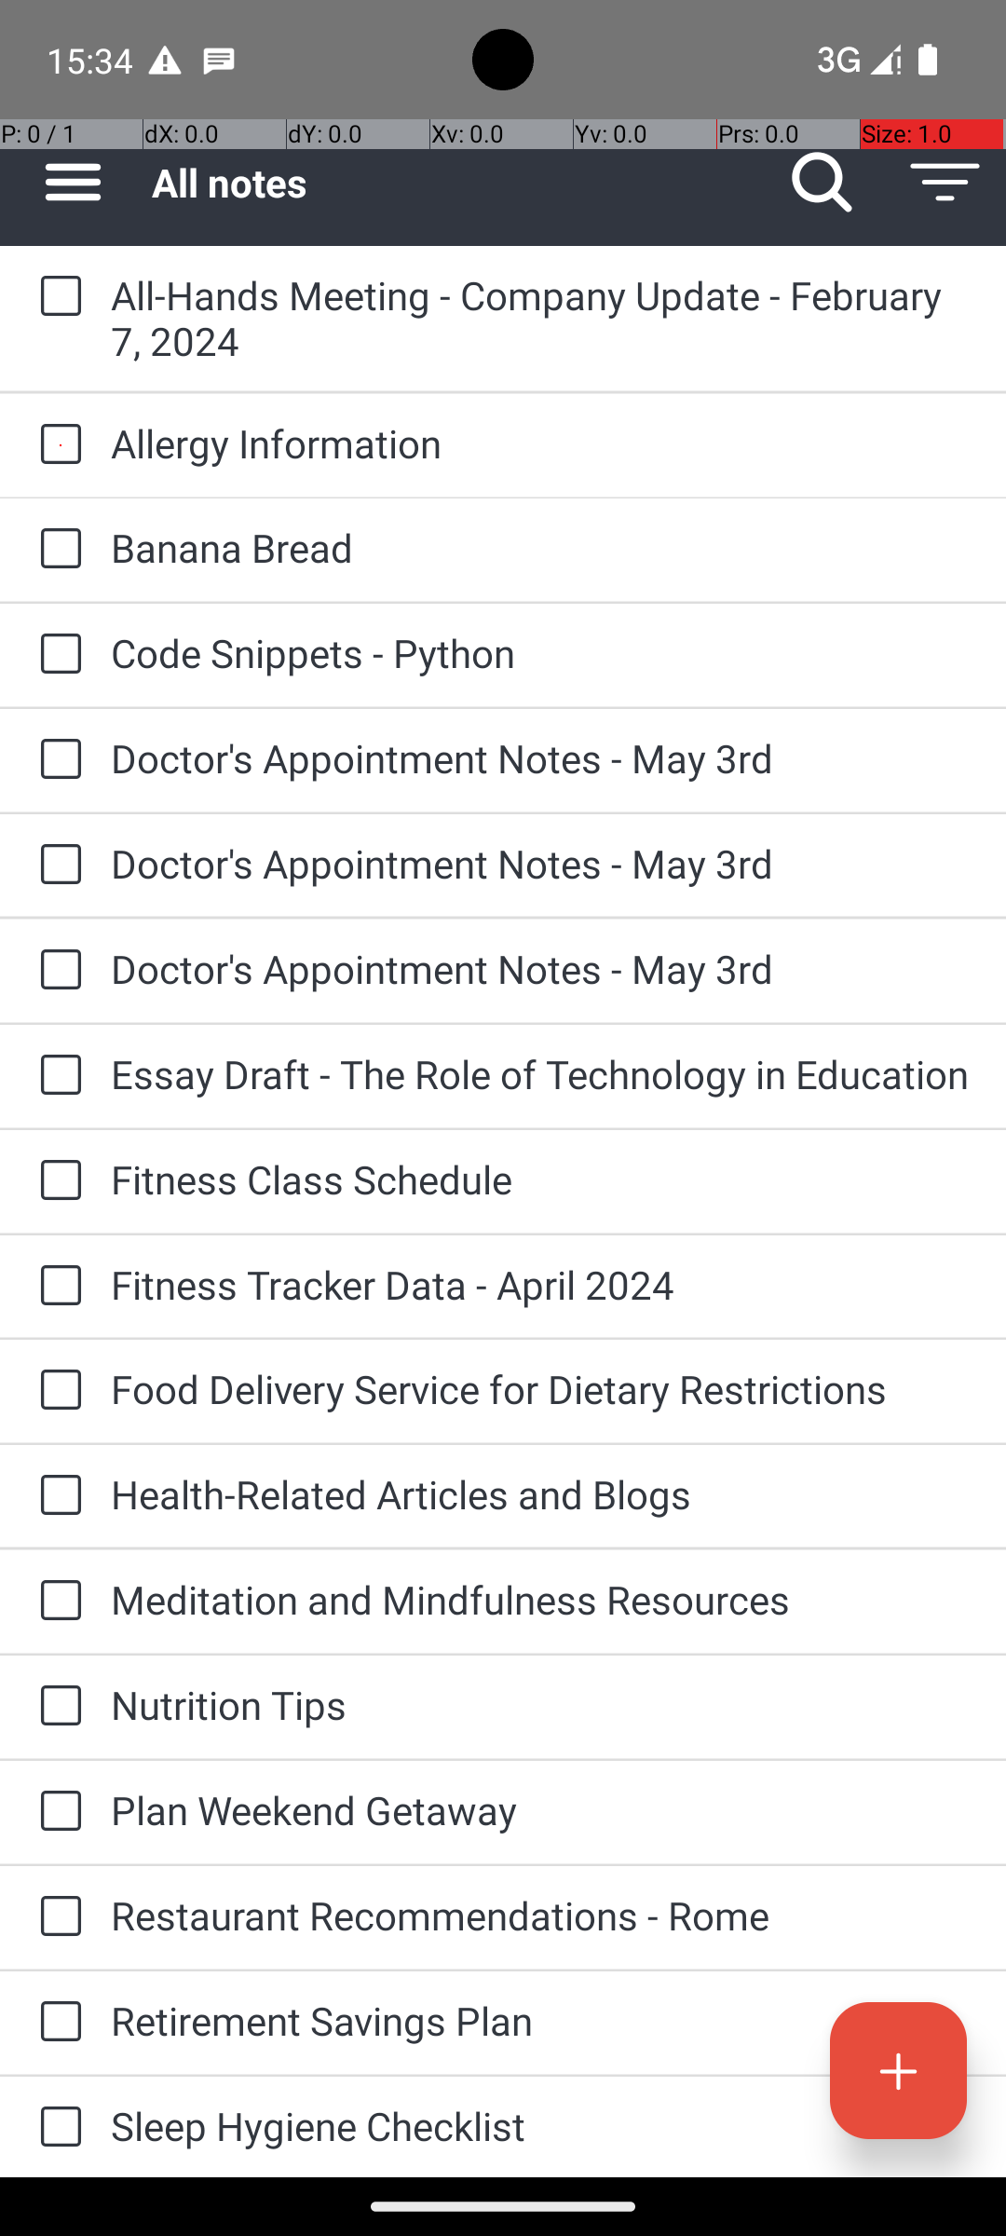 The image size is (1006, 2236). What do you see at coordinates (56, 655) in the screenshot?
I see `to-do: Code Snippets - Python` at bounding box center [56, 655].